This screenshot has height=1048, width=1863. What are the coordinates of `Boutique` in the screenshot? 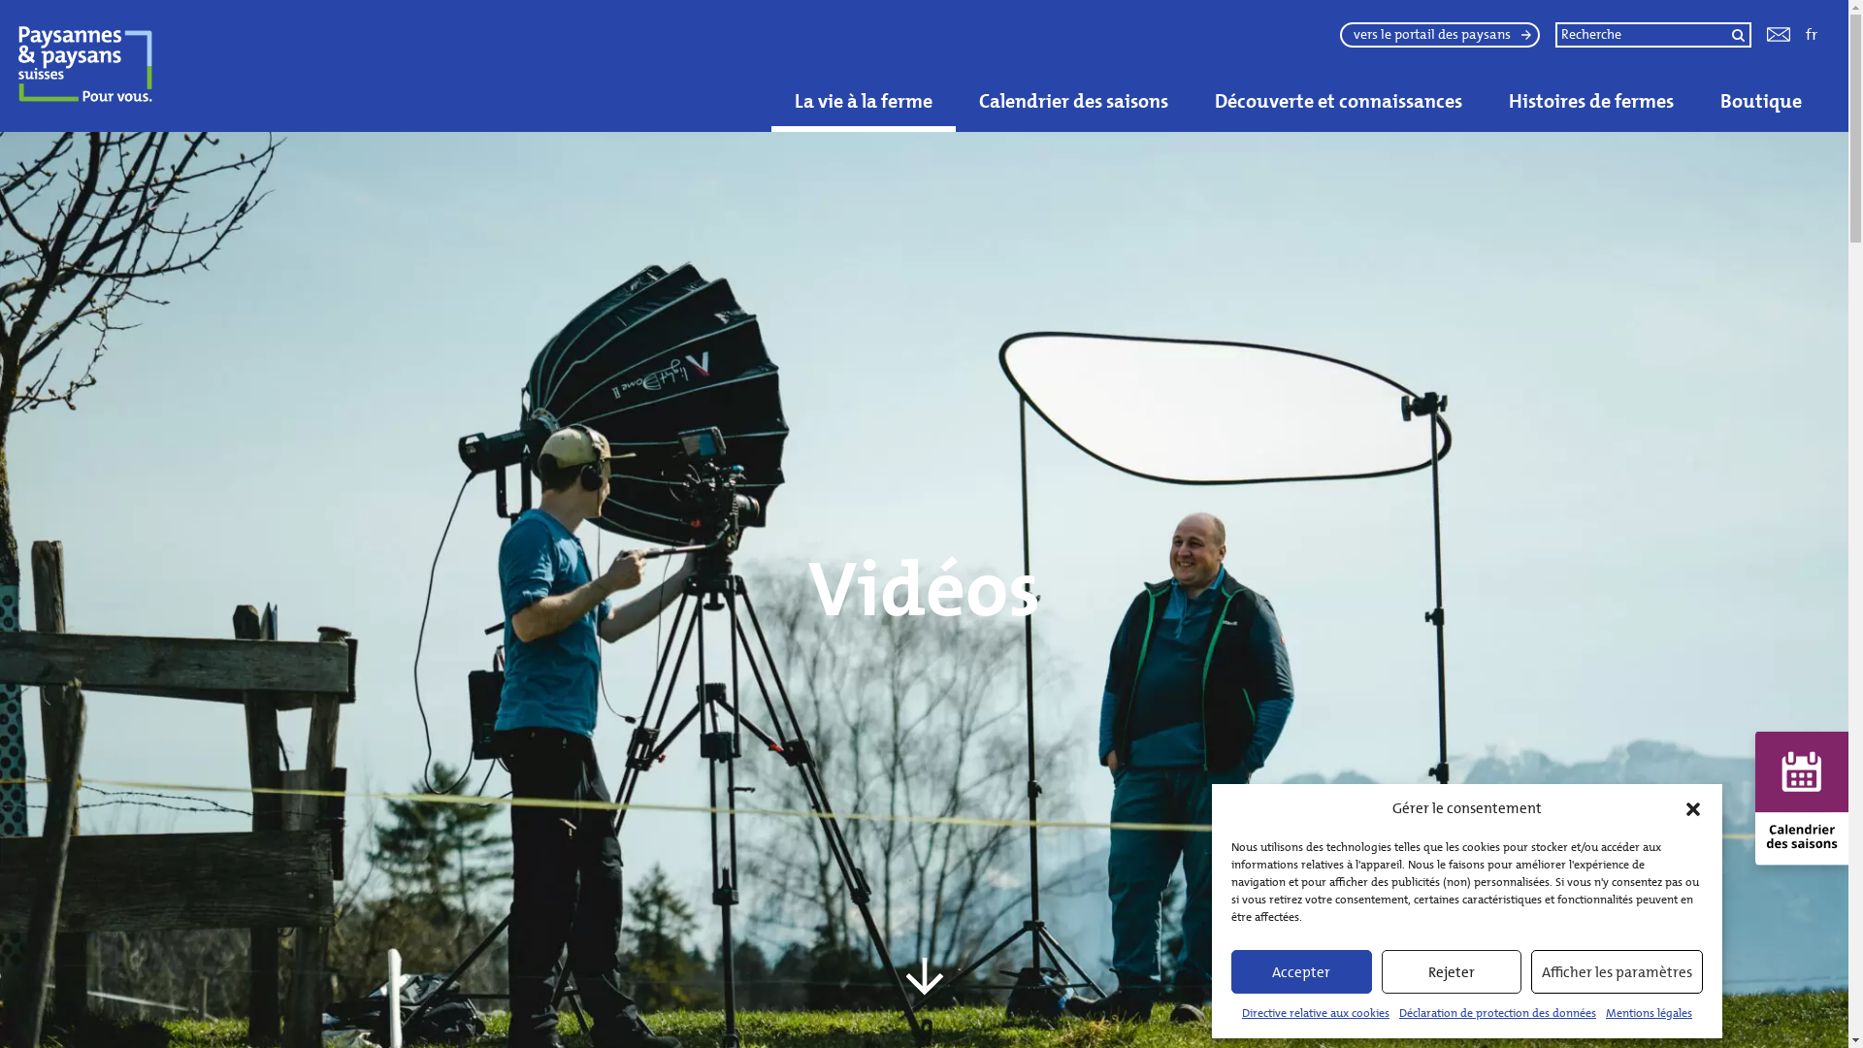 It's located at (1761, 101).